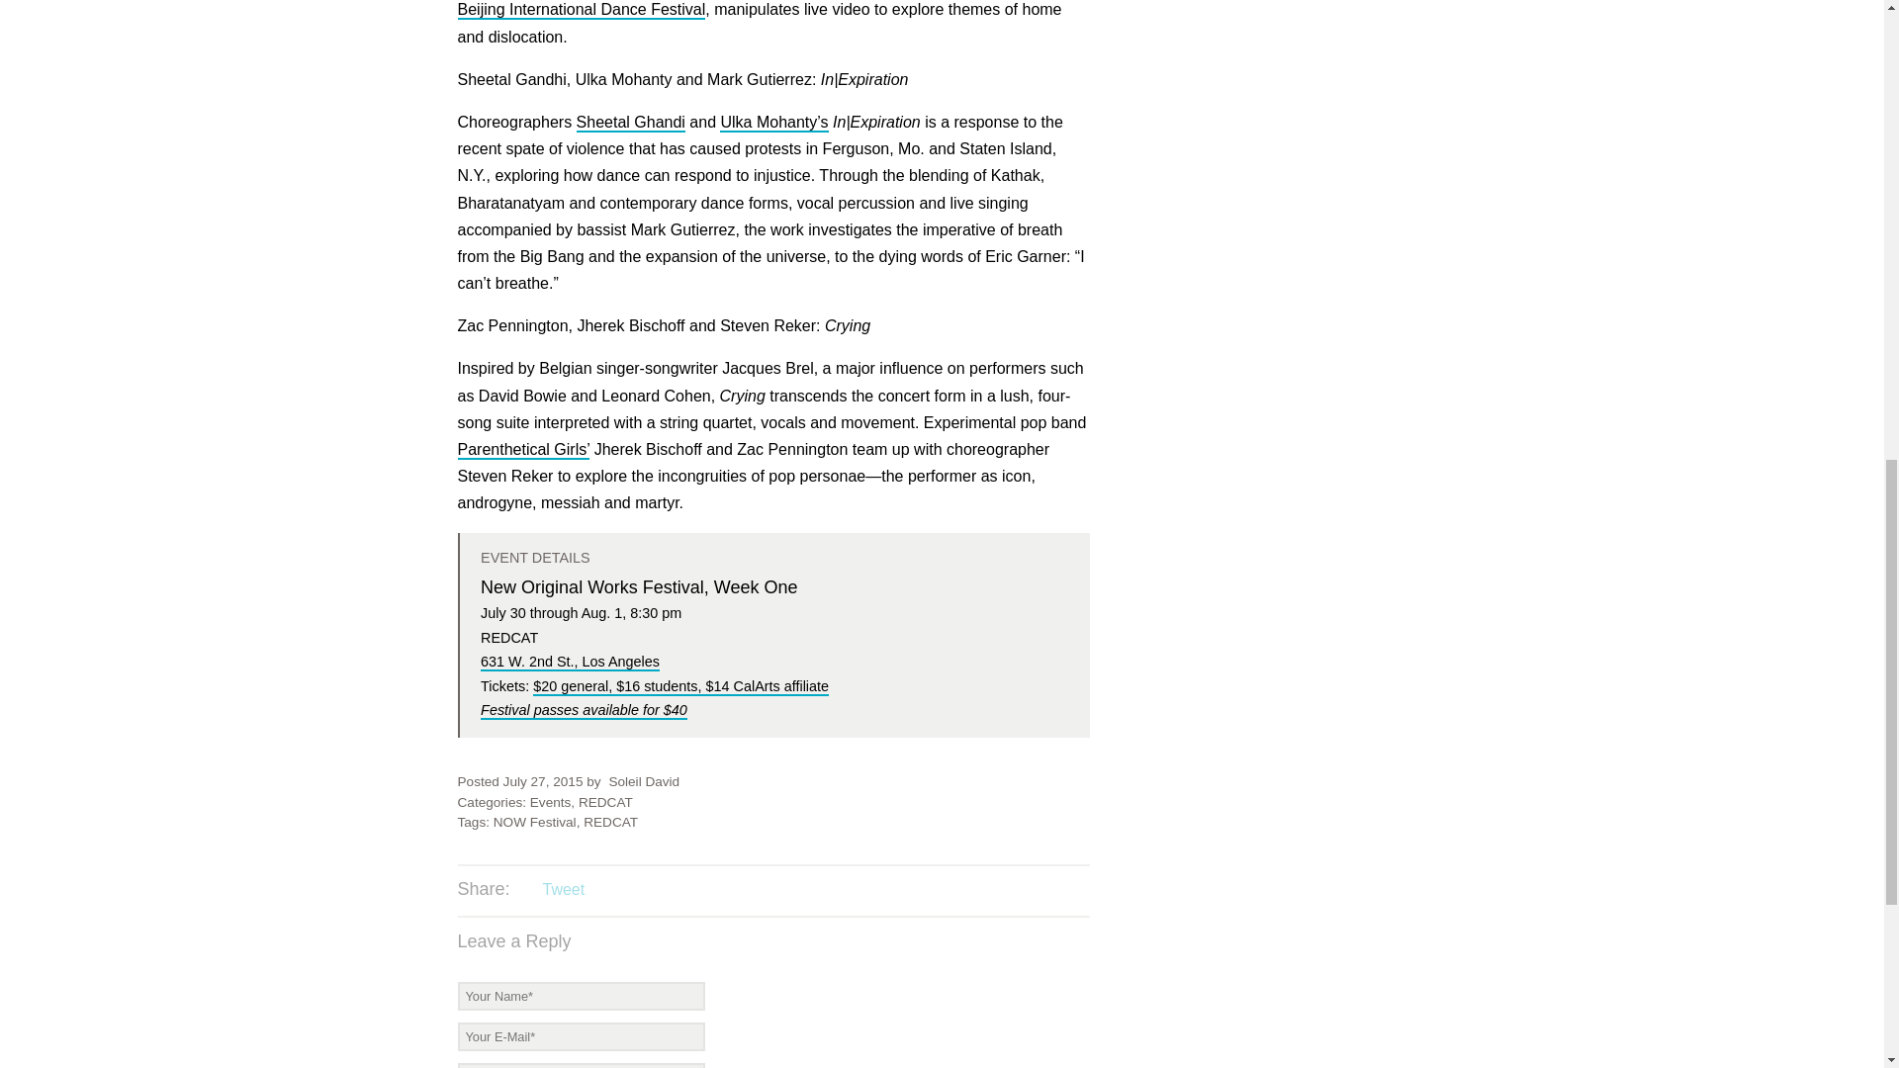 The height and width of the screenshot is (1068, 1899). Describe the element at coordinates (631, 123) in the screenshot. I see `Sheetal Ghandi` at that location.